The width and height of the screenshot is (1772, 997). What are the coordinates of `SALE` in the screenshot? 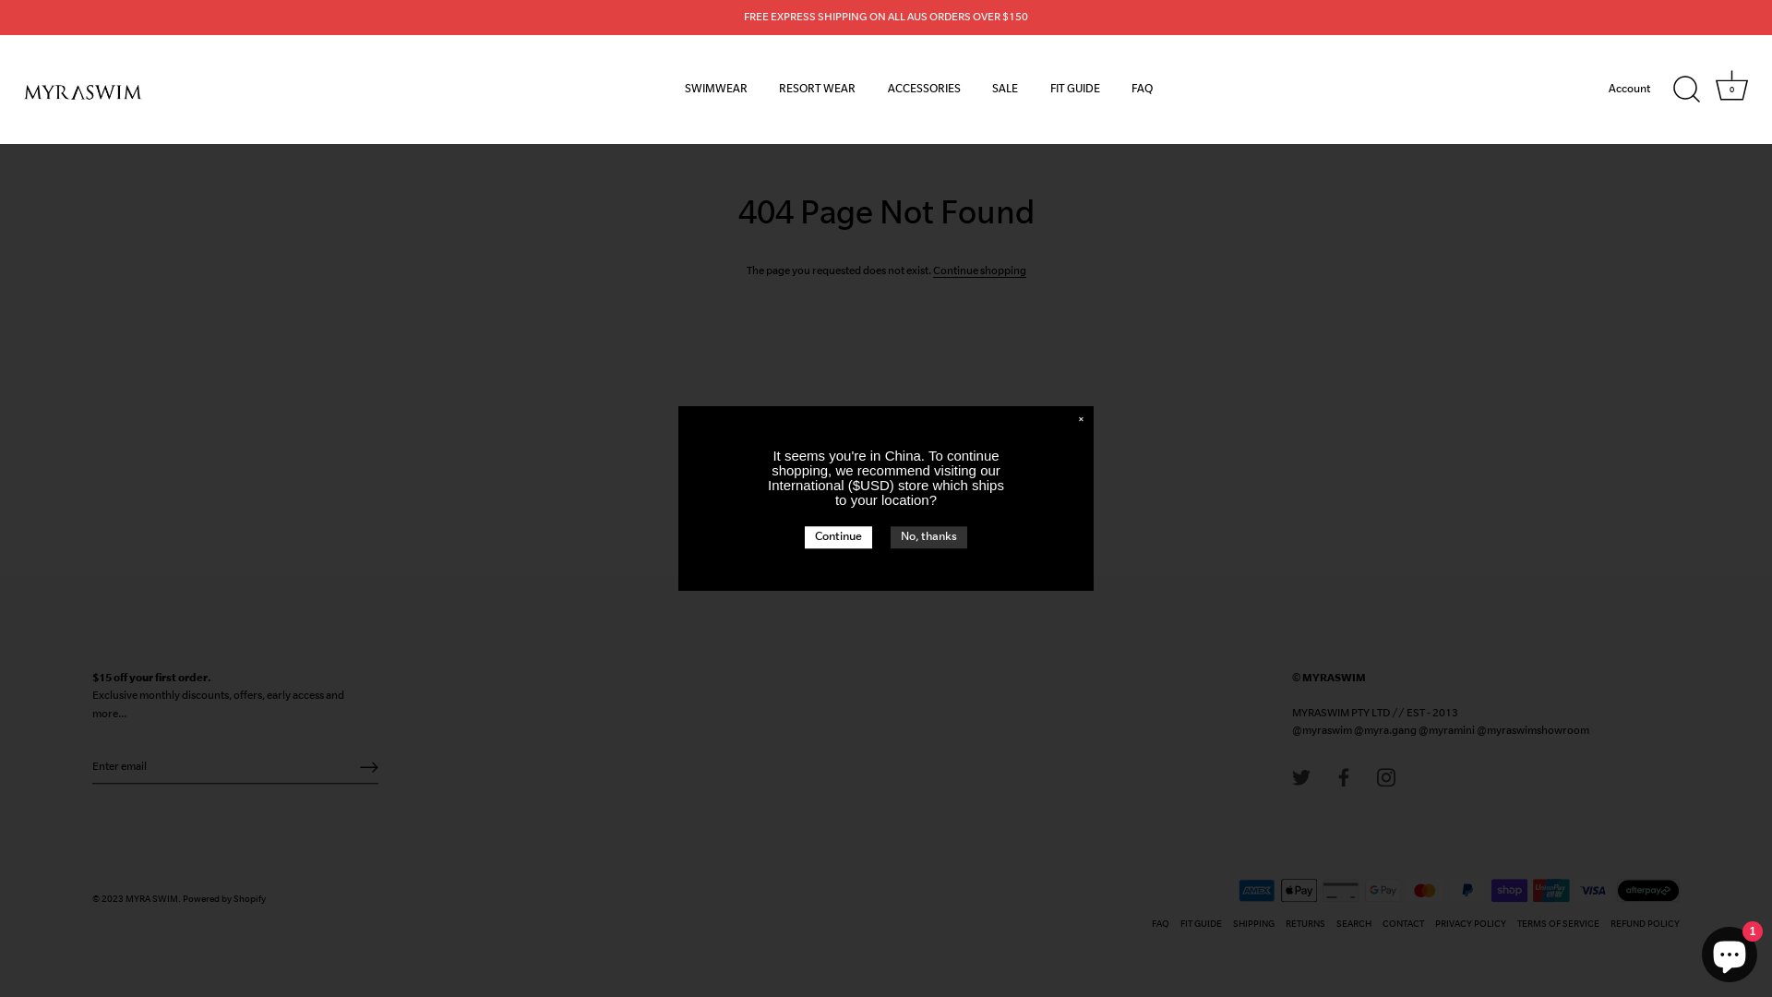 It's located at (1005, 90).